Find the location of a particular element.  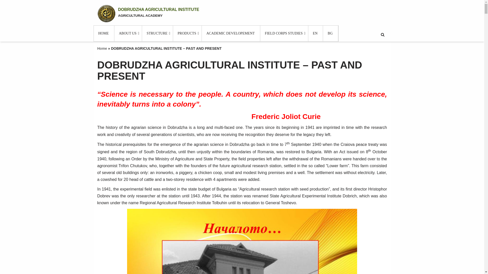

ACADEMIC DEVELOPEMENT is located at coordinates (231, 33).